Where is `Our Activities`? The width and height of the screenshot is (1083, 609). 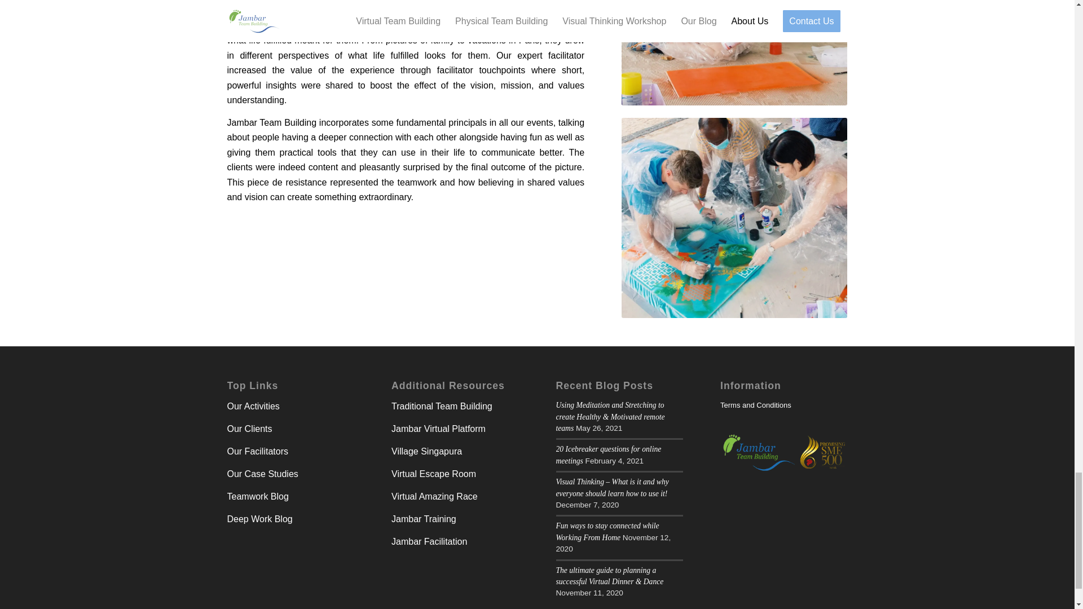
Our Activities is located at coordinates (253, 406).